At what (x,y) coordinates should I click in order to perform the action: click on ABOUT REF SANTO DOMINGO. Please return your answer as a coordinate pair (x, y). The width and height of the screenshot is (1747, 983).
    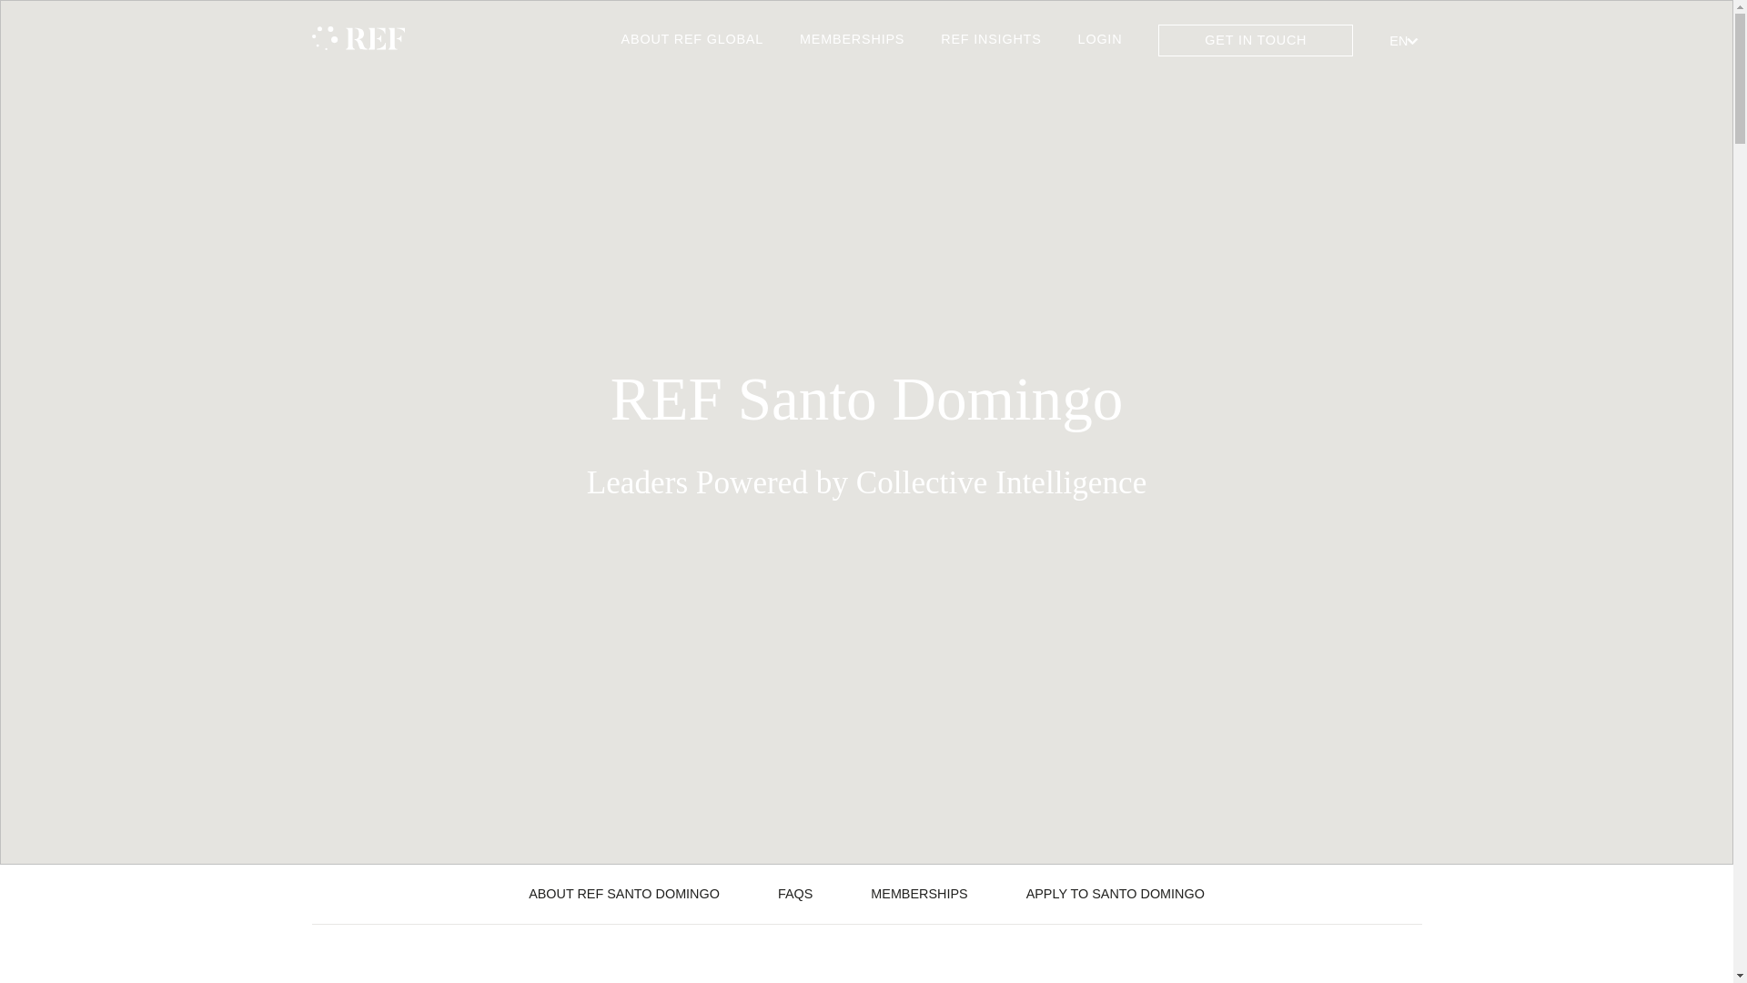
    Looking at the image, I should click on (624, 894).